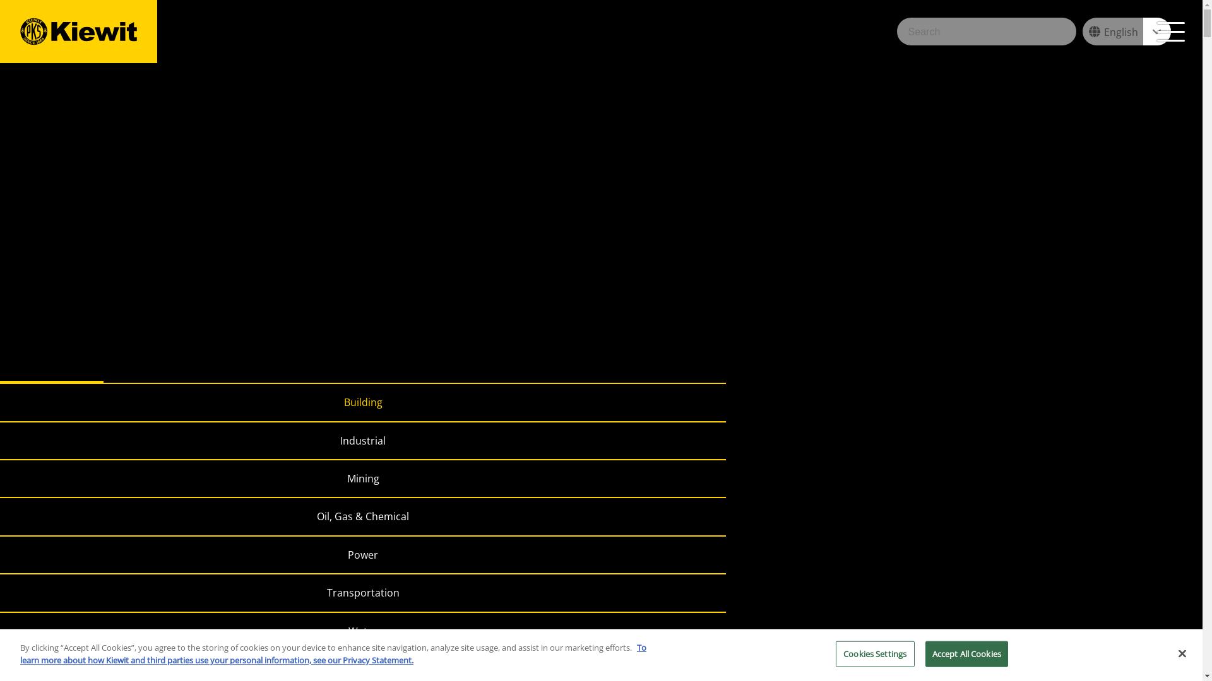  I want to click on Industrial, so click(363, 439).